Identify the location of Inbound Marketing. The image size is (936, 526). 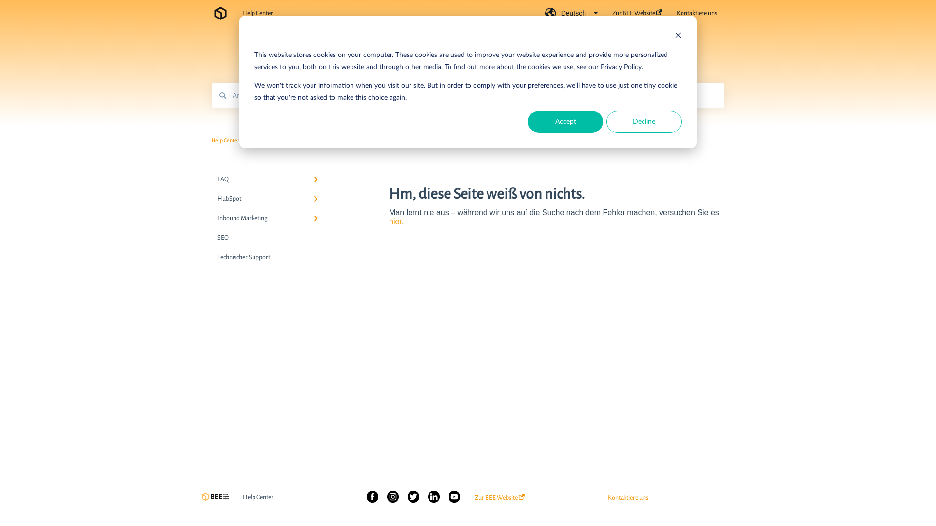
(270, 218).